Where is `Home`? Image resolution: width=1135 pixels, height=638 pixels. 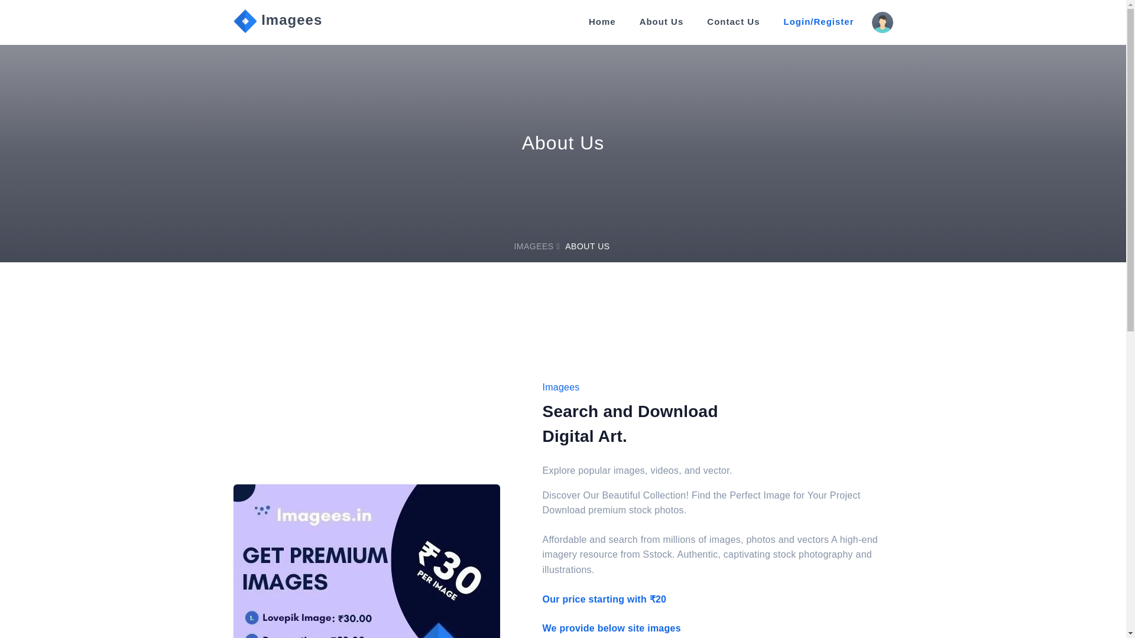
Home is located at coordinates (602, 22).